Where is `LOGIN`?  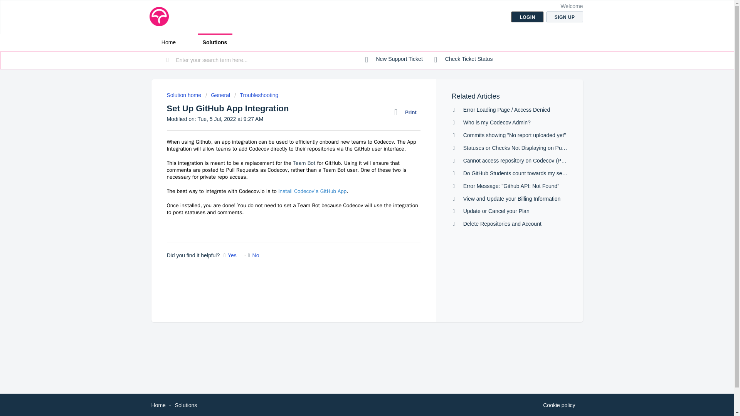
LOGIN is located at coordinates (527, 17).